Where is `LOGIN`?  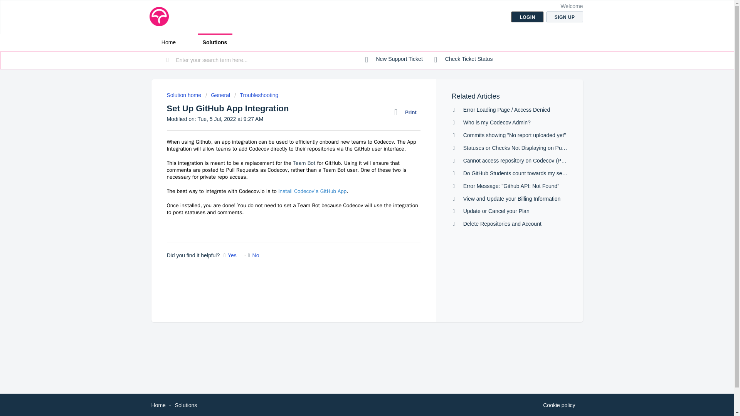
LOGIN is located at coordinates (527, 17).